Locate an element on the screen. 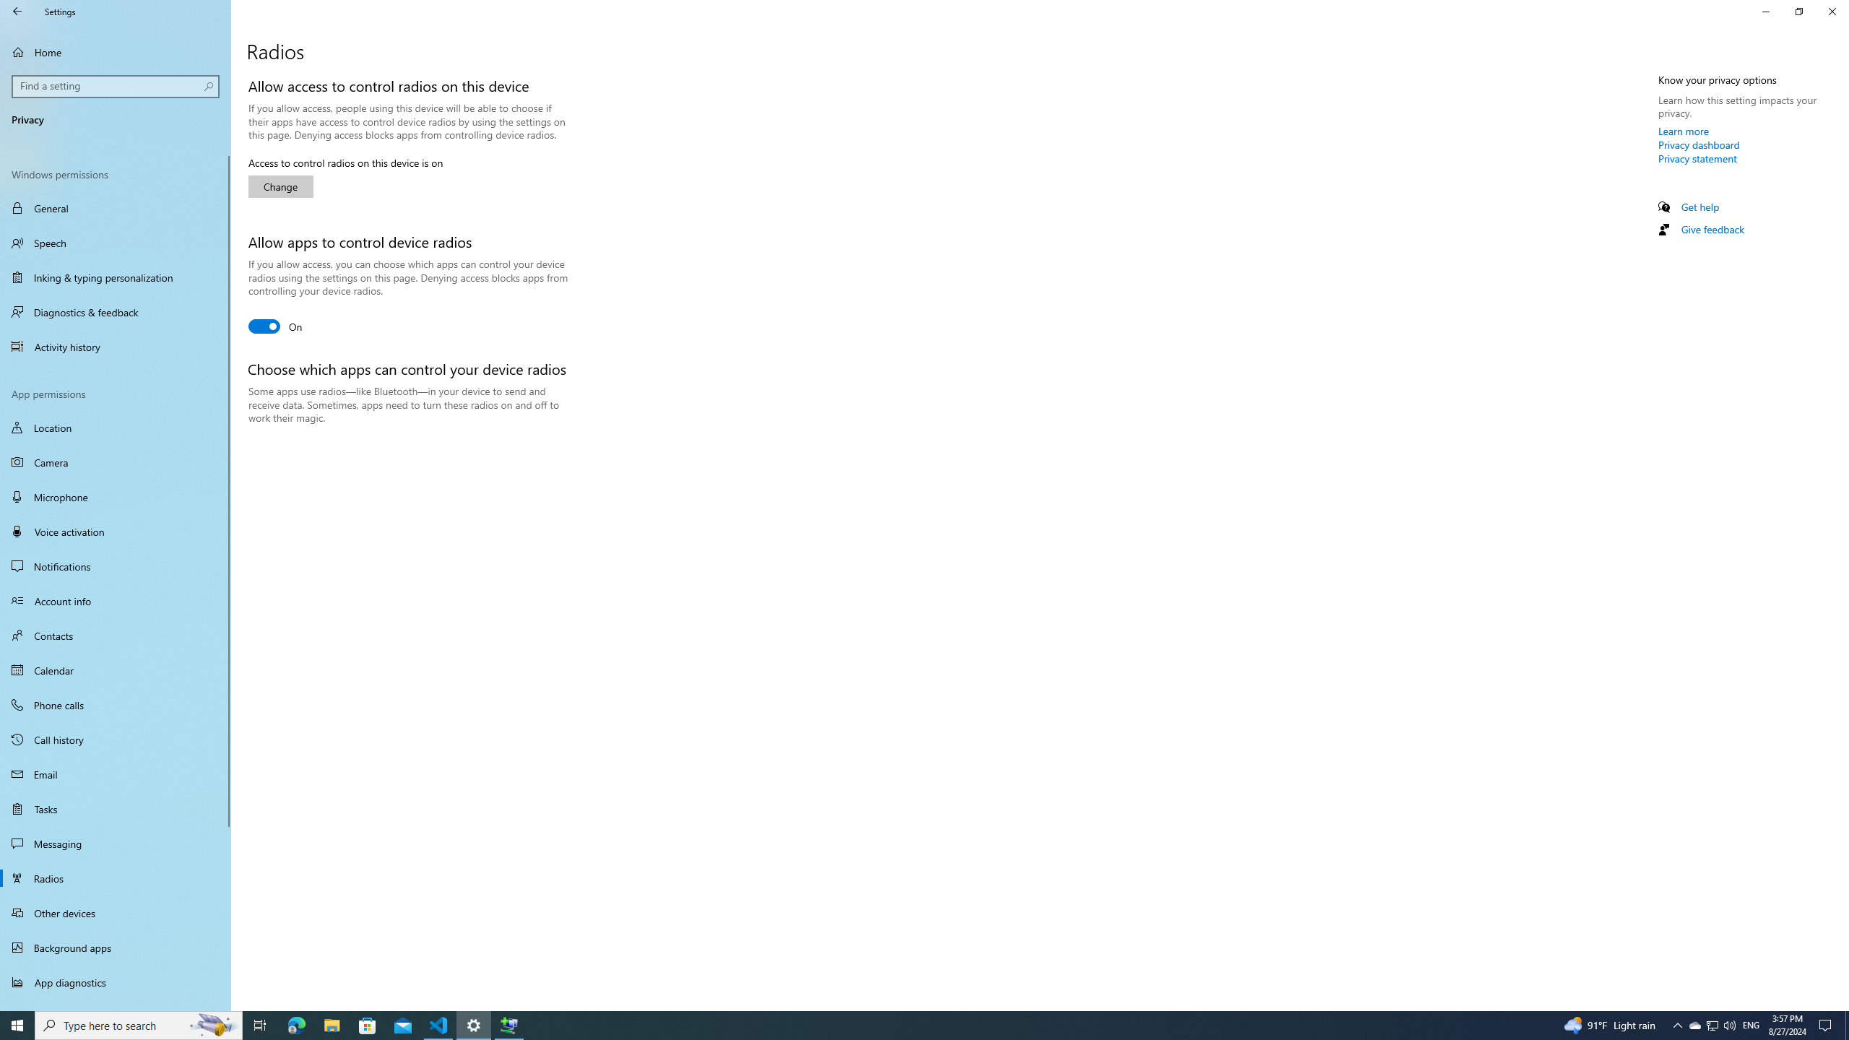 The image size is (1849, 1040). Voice activation is located at coordinates (116, 532).